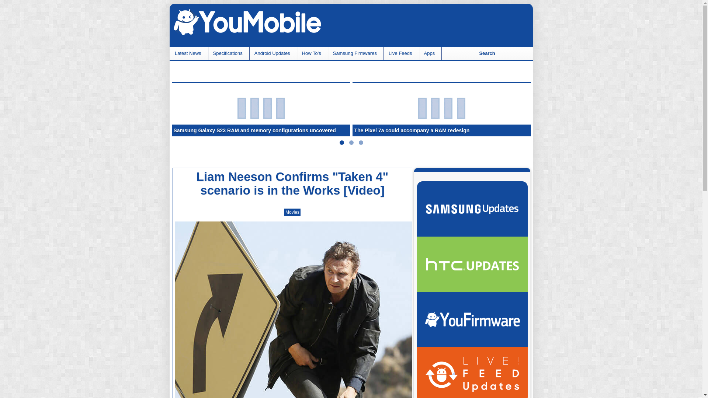 This screenshot has width=708, height=398. What do you see at coordinates (229, 53) in the screenshot?
I see `Specifications` at bounding box center [229, 53].